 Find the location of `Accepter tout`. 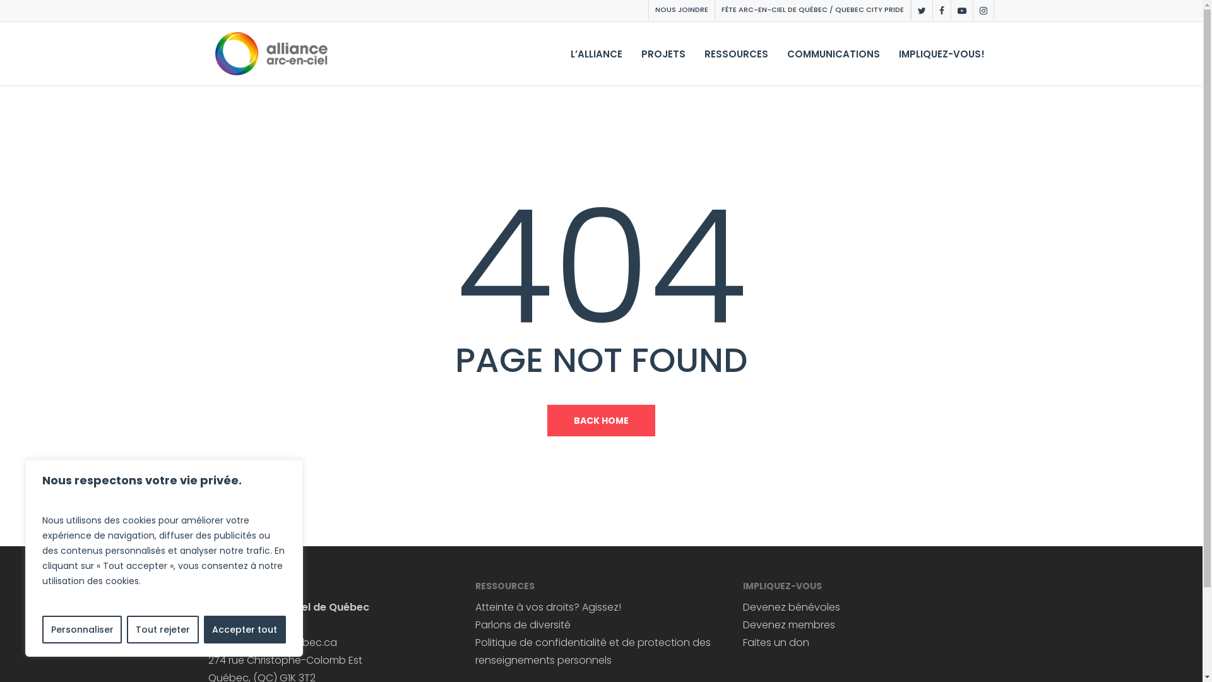

Accepter tout is located at coordinates (245, 630).